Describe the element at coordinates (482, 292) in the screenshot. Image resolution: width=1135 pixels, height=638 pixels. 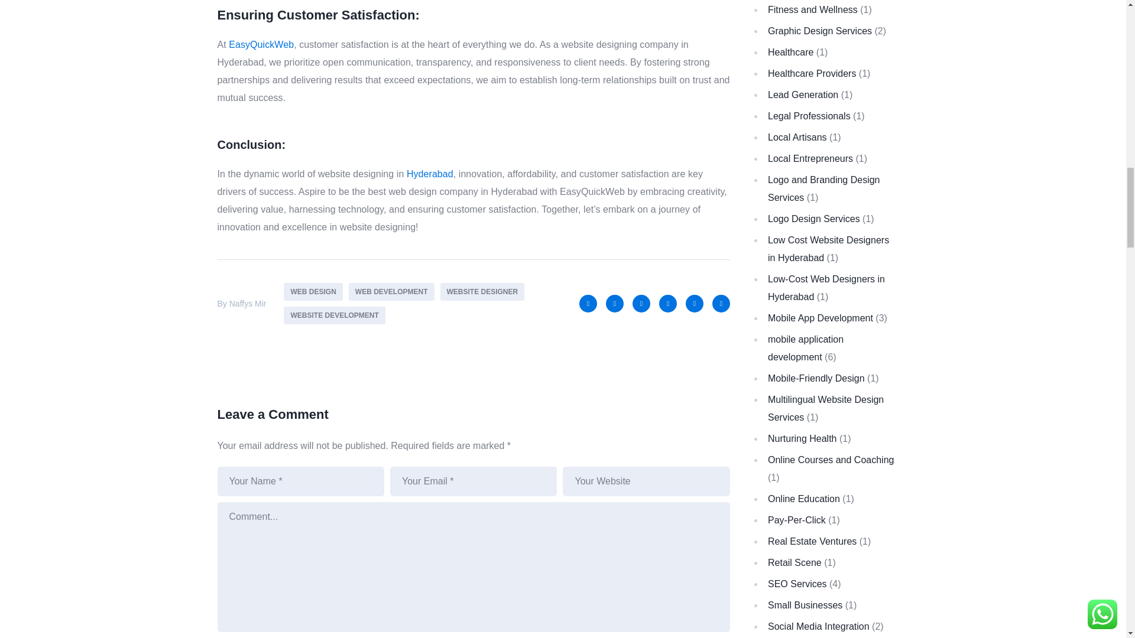
I see `WEBSITE DESIGNER` at that location.